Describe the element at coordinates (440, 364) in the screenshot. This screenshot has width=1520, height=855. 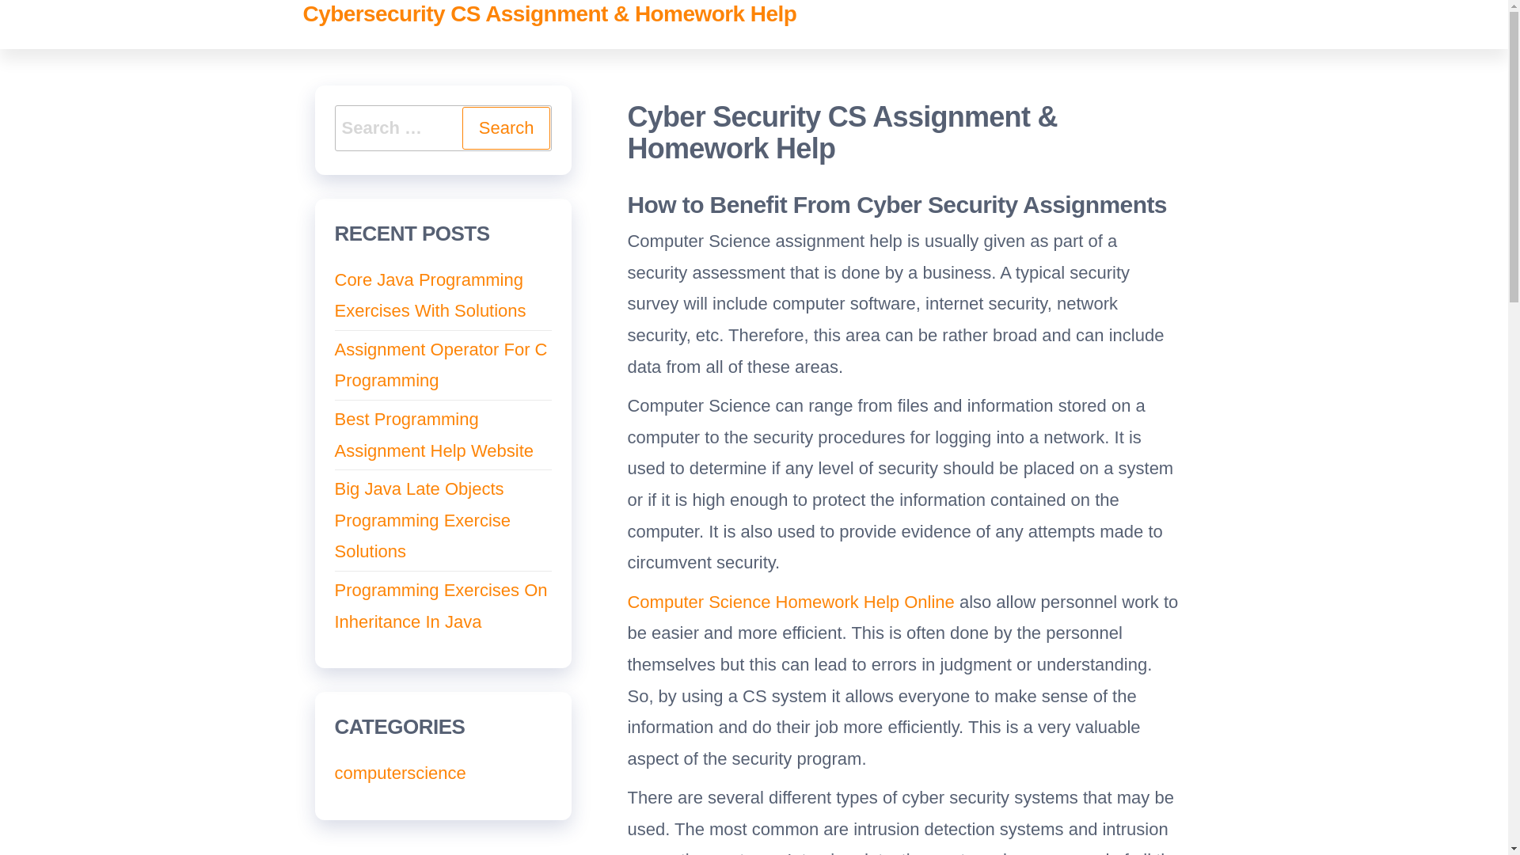
I see `Assignment Operator For C Programming` at that location.